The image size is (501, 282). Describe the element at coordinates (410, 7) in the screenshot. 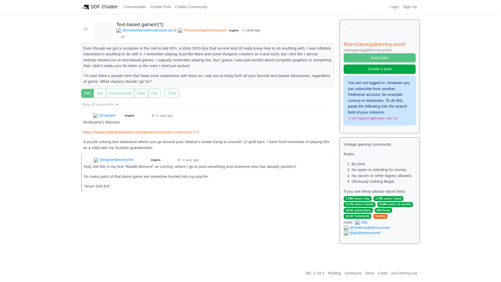

I see `Sign Up` at that location.